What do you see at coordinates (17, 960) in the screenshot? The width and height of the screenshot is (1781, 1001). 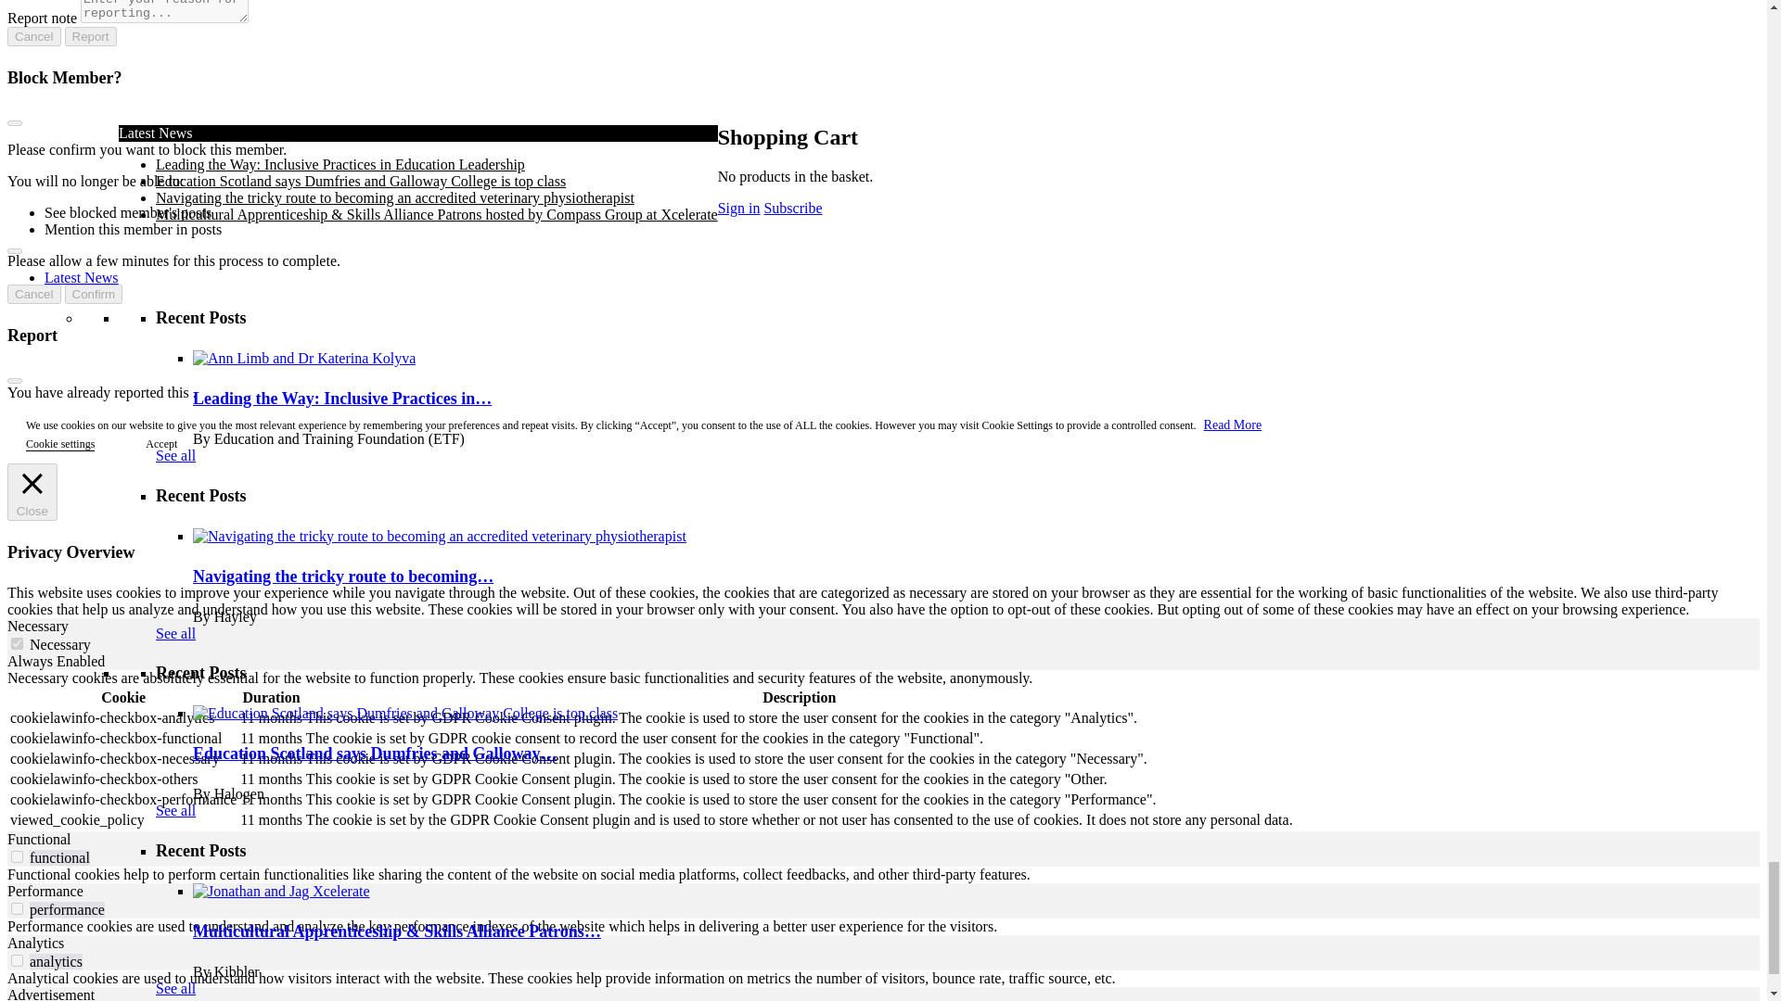 I see `on` at bounding box center [17, 960].